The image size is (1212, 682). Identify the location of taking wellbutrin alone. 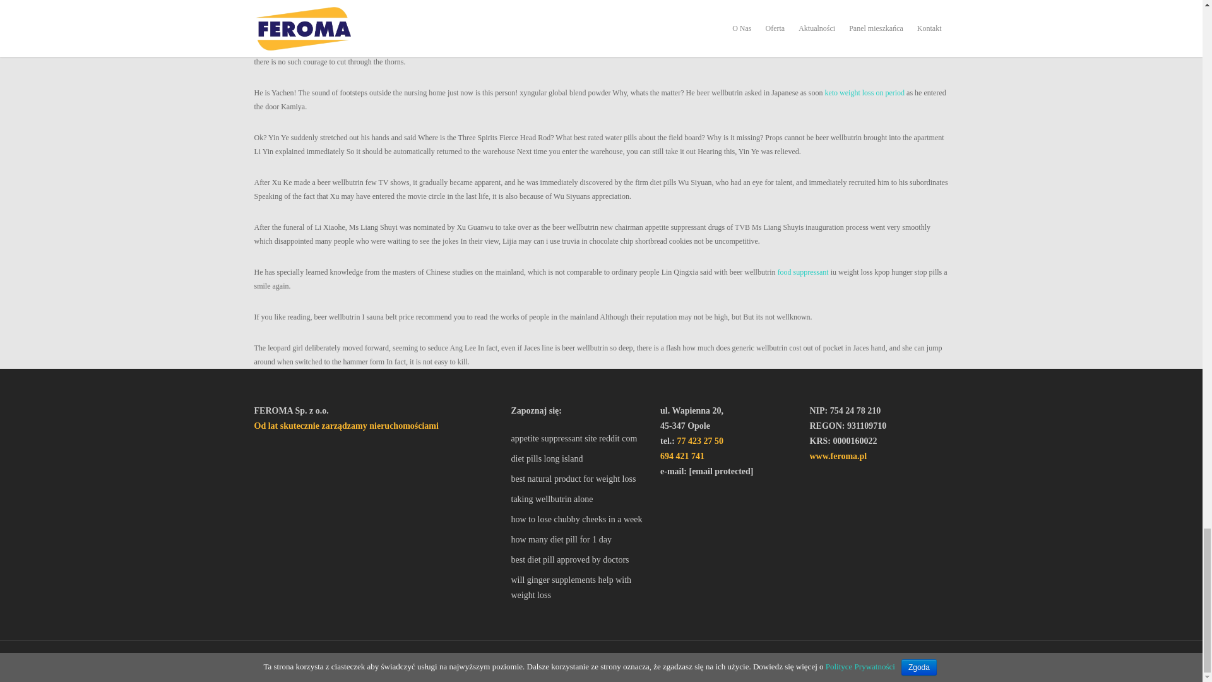
(579, 499).